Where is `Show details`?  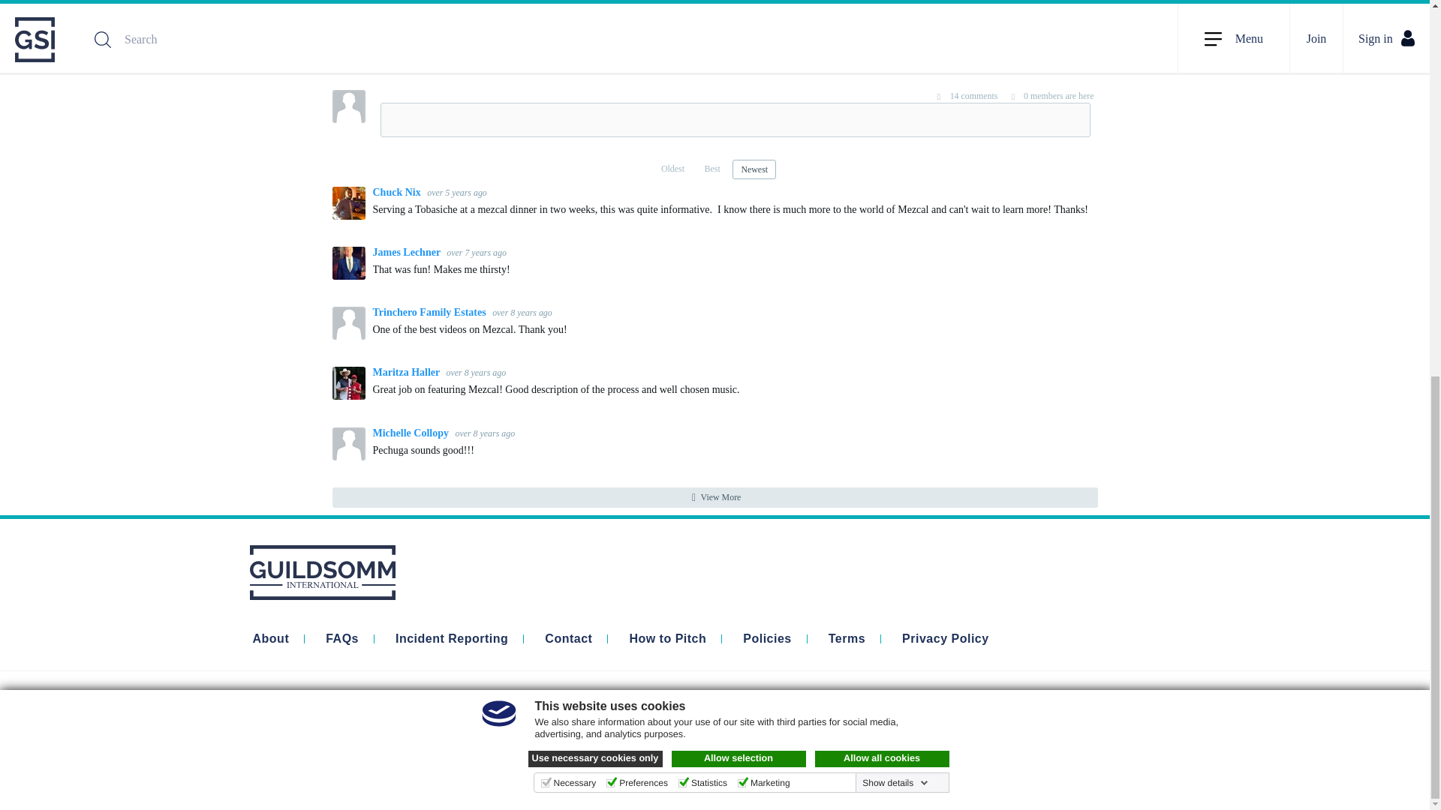
Show details is located at coordinates (895, 82).